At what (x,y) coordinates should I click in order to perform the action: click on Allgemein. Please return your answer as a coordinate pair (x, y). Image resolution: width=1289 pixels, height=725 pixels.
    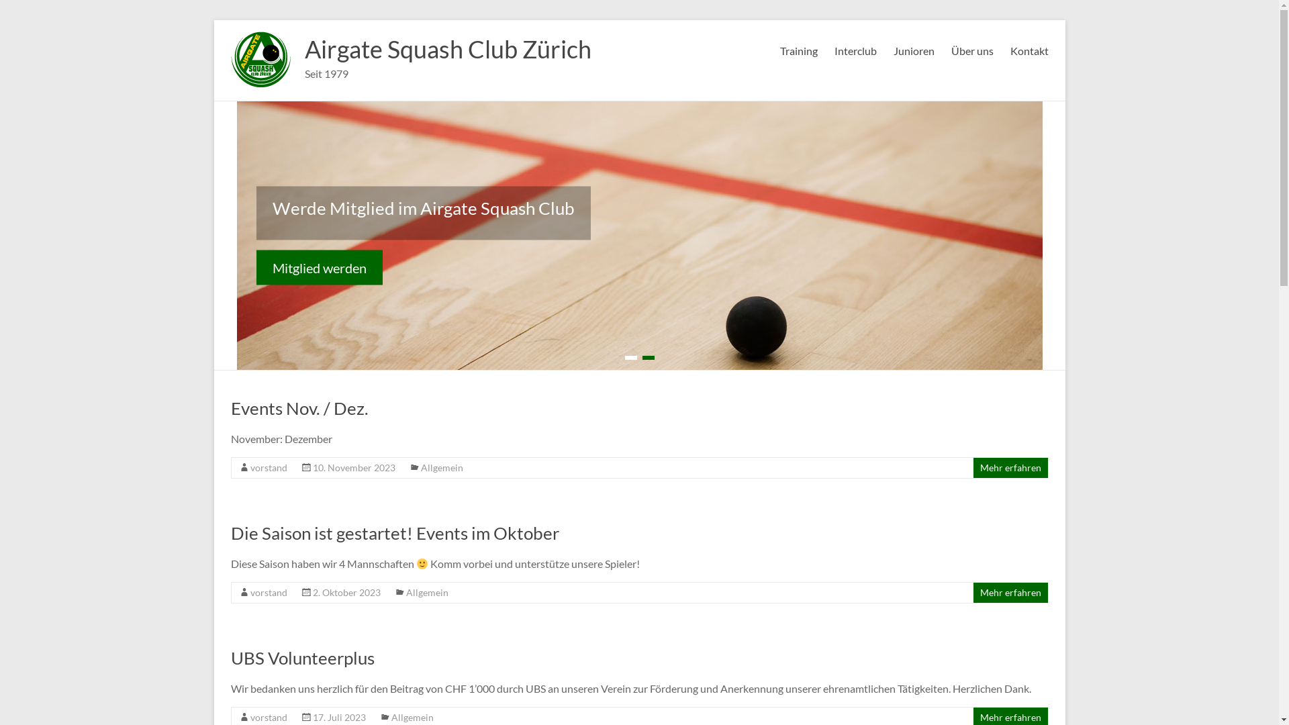
    Looking at the image, I should click on (412, 717).